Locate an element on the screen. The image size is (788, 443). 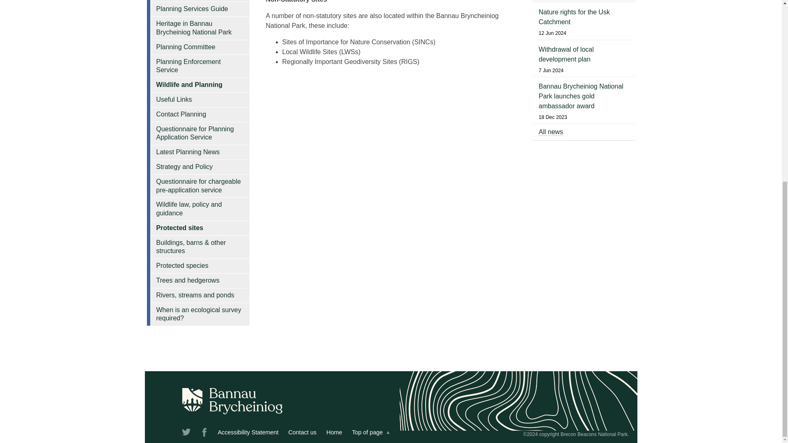
Brecon Beacons National Park homepage is located at coordinates (334, 432).